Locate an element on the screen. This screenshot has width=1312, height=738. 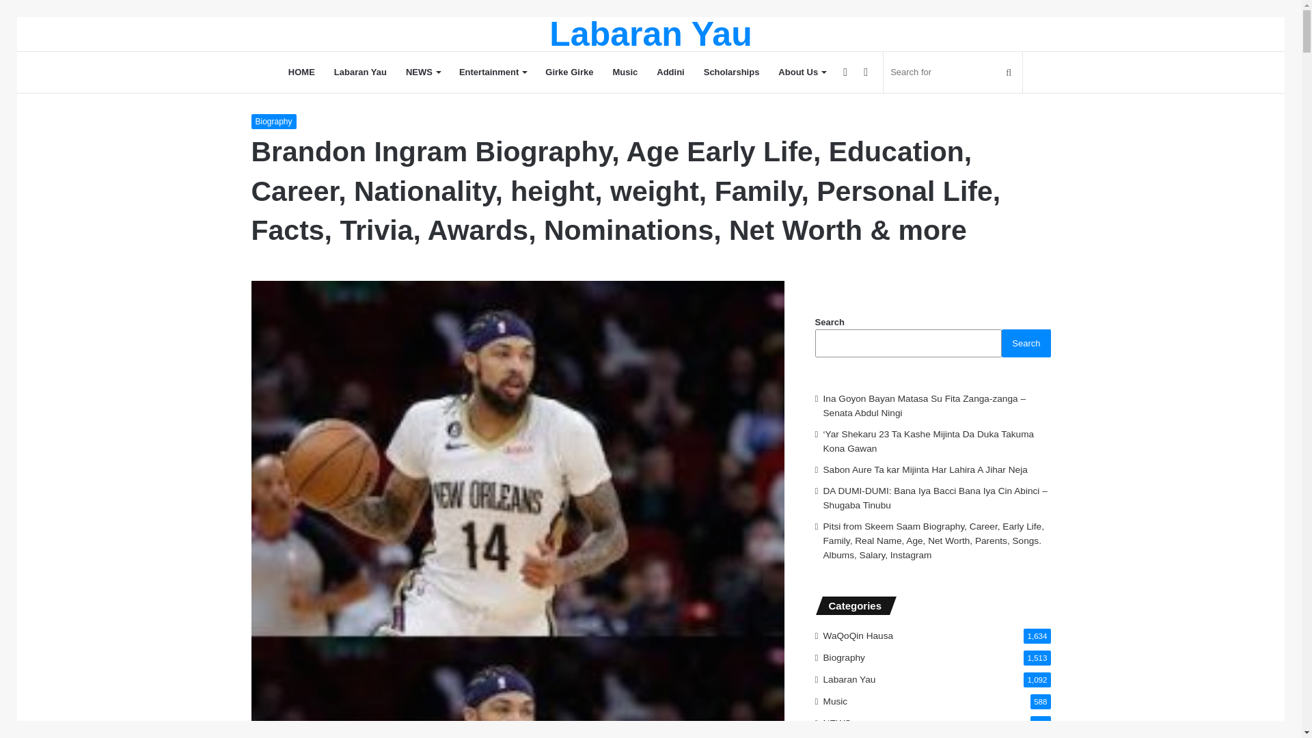
Labaran Yau is located at coordinates (359, 72).